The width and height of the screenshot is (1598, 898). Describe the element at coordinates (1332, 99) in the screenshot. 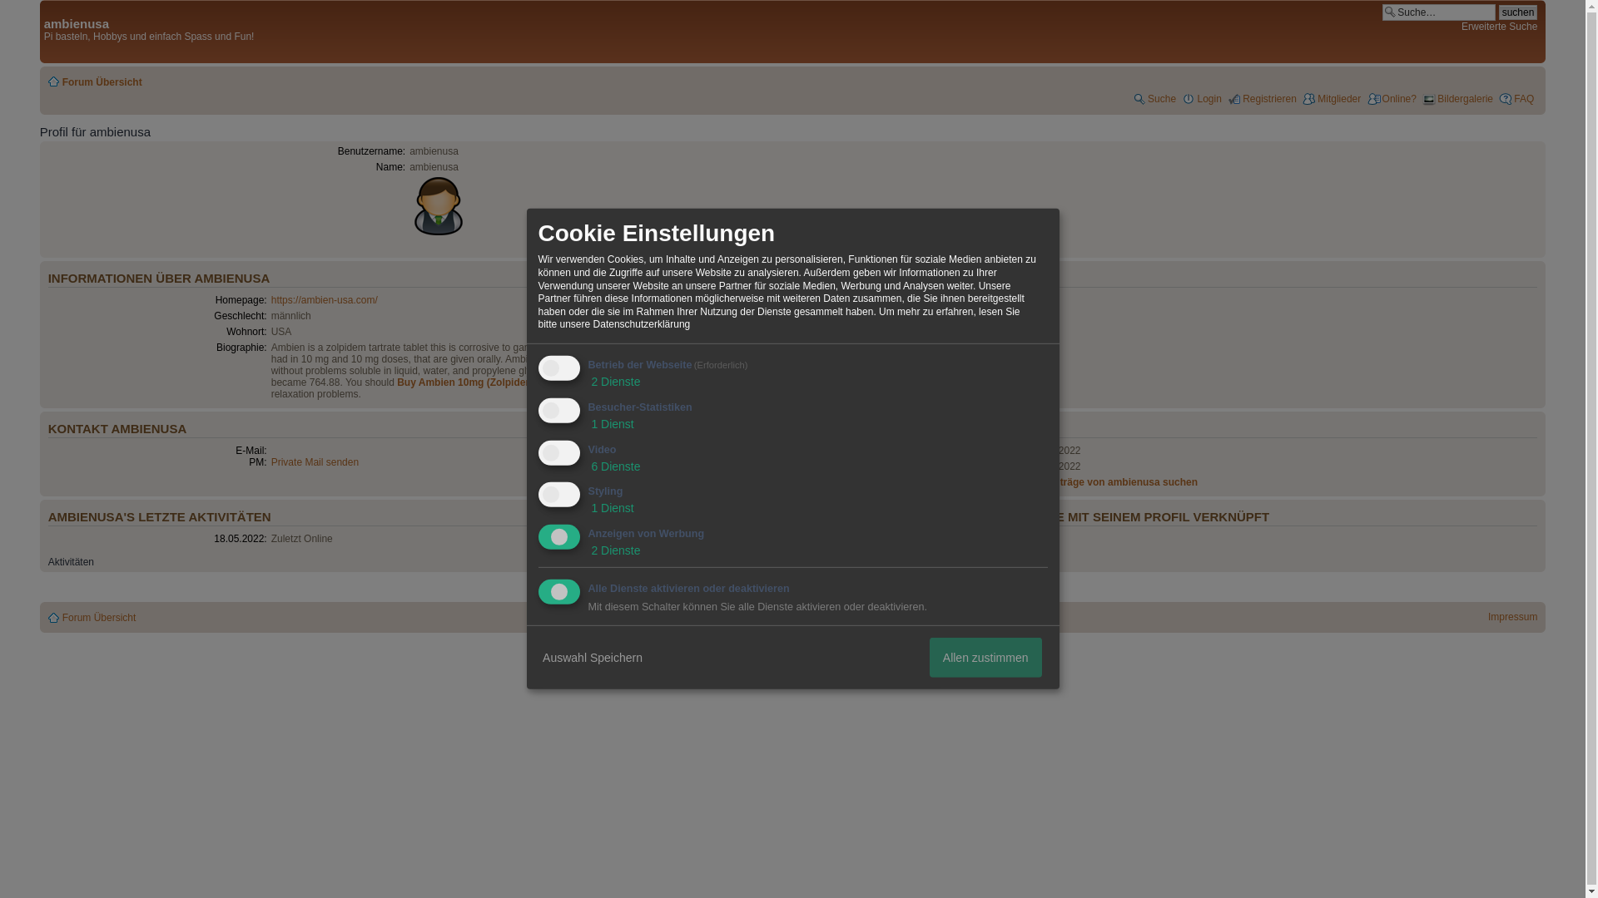

I see `Mitglieder` at that location.